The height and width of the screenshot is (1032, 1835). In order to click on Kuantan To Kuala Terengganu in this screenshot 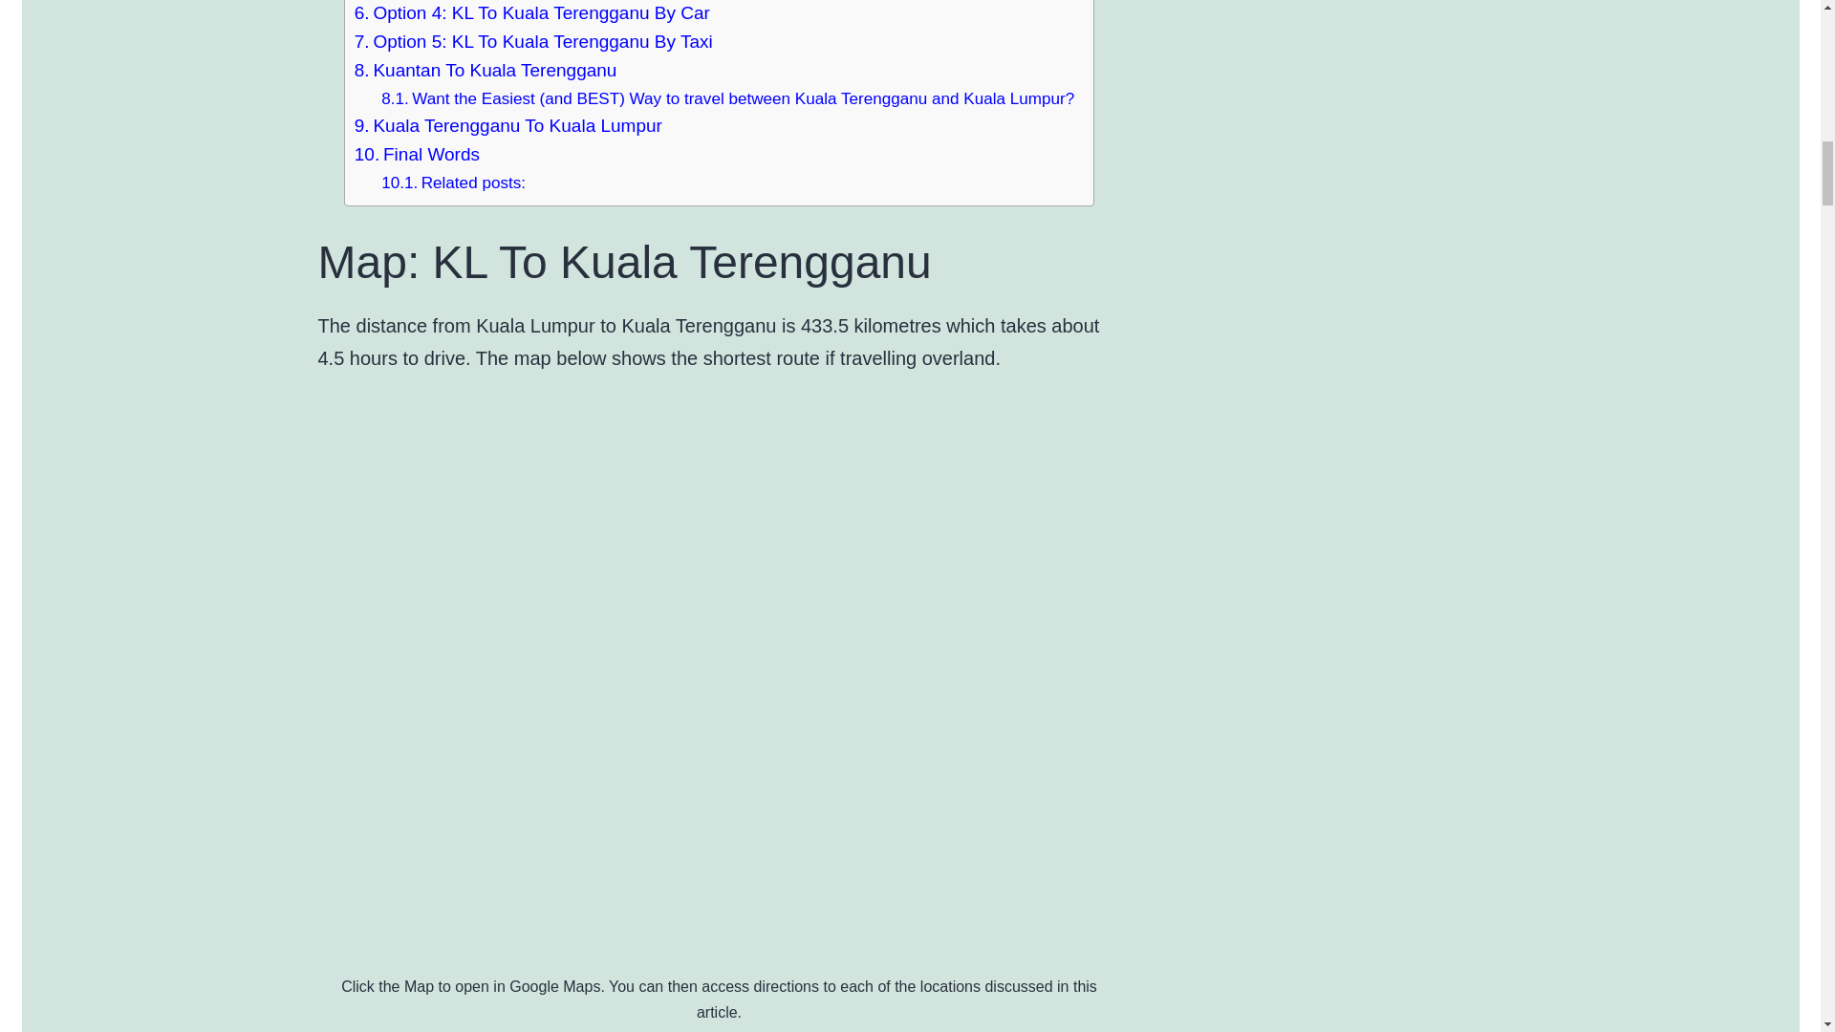, I will do `click(486, 71)`.